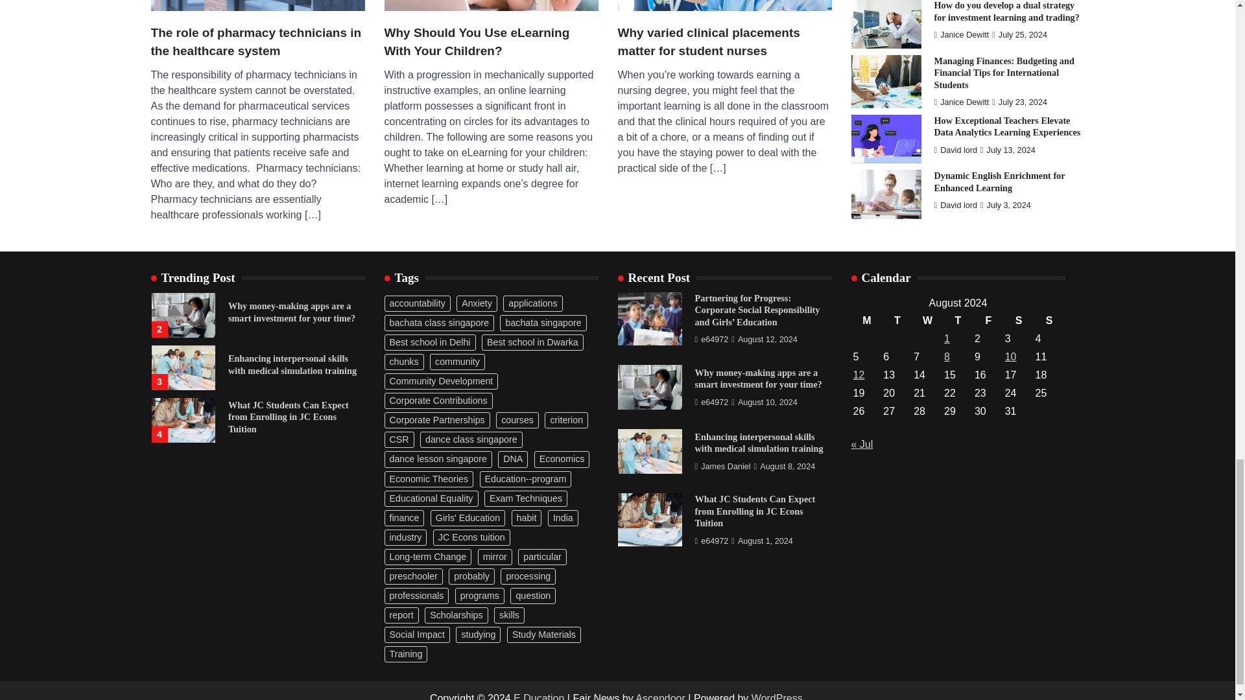 The width and height of the screenshot is (1245, 700). Describe the element at coordinates (897, 320) in the screenshot. I see `Tuesday` at that location.